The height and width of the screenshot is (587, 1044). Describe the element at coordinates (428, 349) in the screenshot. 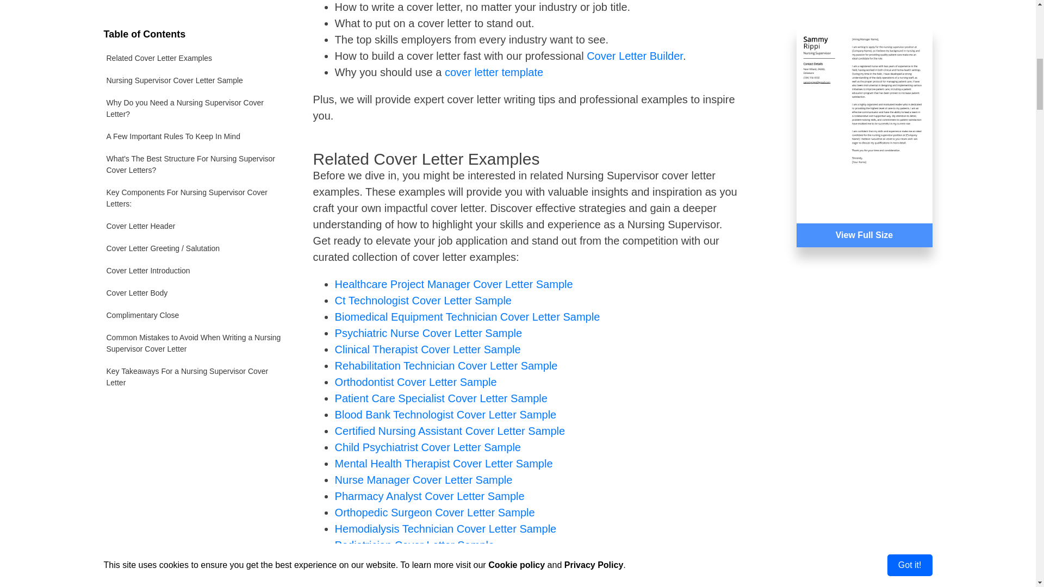

I see `Clinical Therapist Cover Letter Sample` at that location.